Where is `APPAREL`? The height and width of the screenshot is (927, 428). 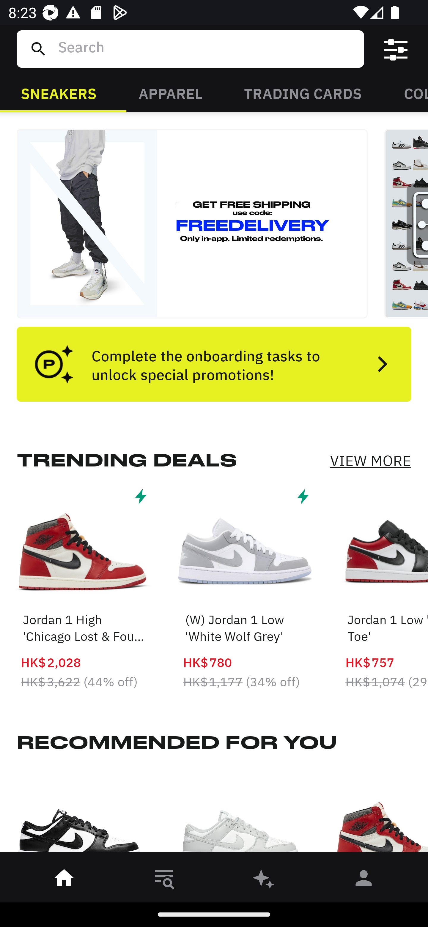
APPAREL is located at coordinates (170, 93).